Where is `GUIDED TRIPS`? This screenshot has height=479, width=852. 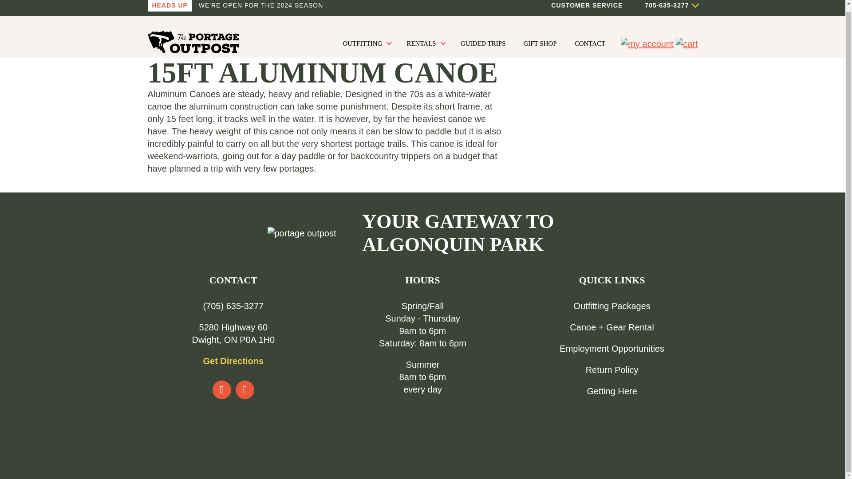 GUIDED TRIPS is located at coordinates (483, 43).